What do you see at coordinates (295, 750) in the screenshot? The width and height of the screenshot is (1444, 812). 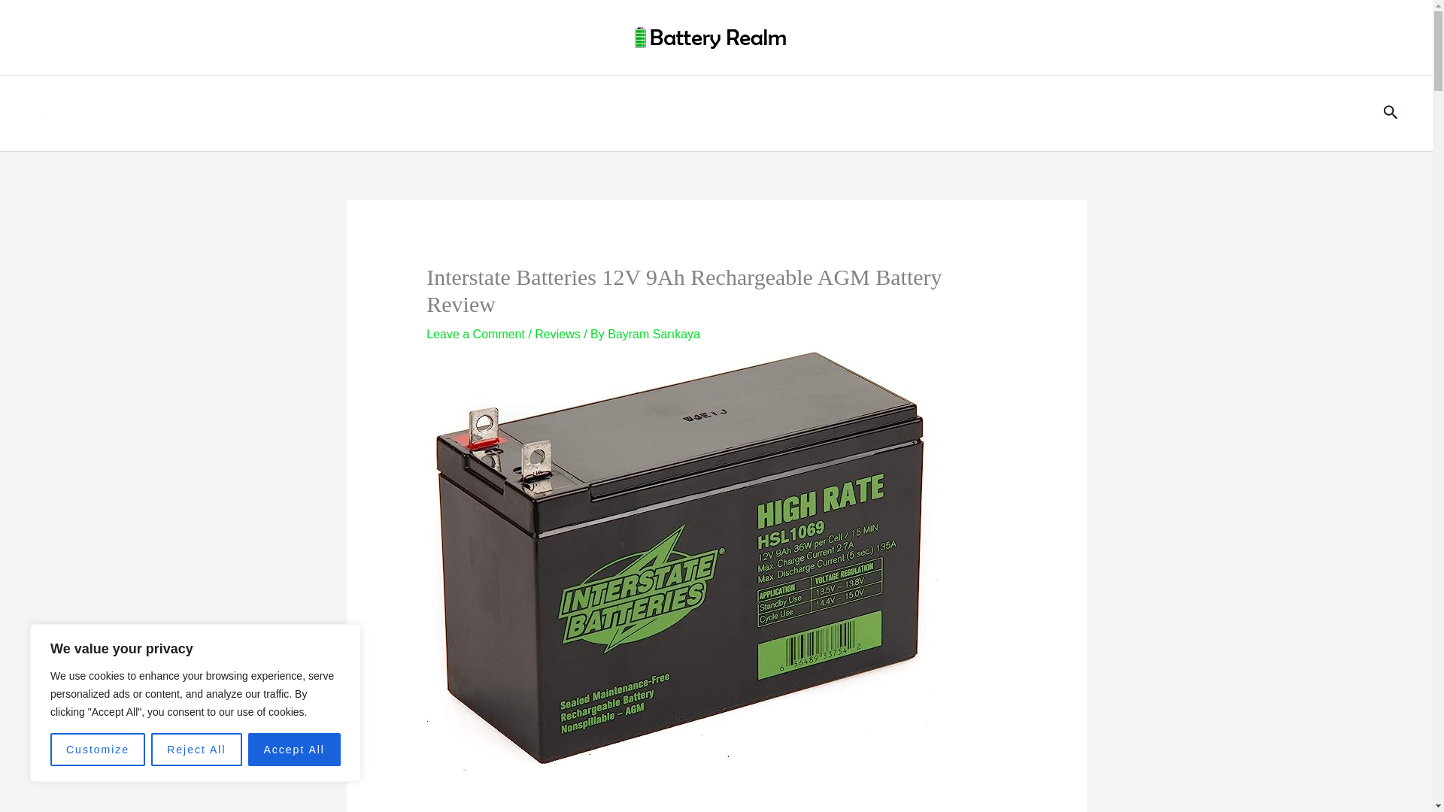 I see `Accept All` at bounding box center [295, 750].